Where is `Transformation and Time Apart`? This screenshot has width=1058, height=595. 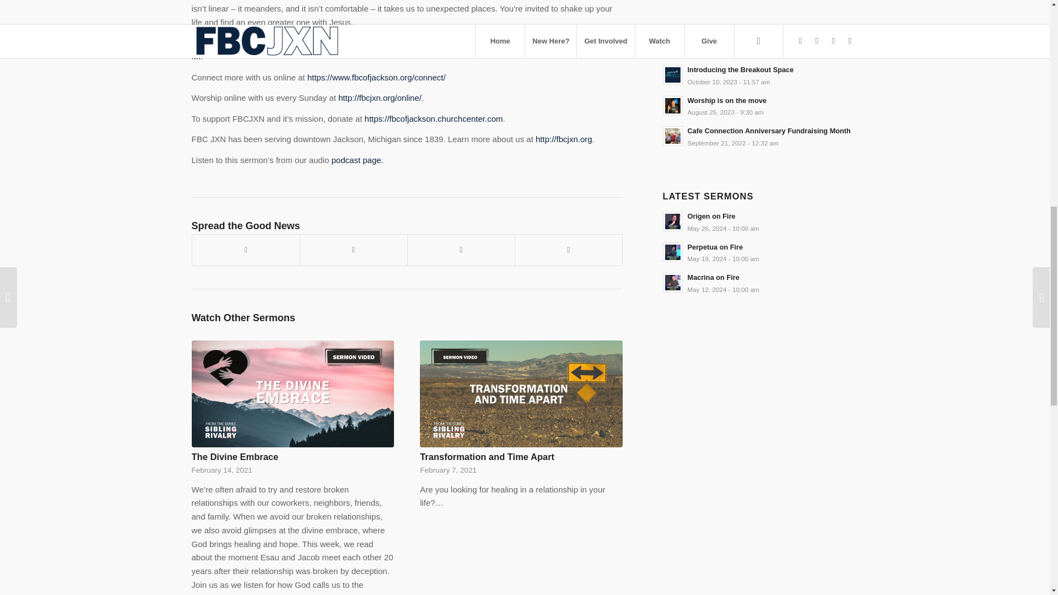
Transformation and Time Apart is located at coordinates (521, 393).